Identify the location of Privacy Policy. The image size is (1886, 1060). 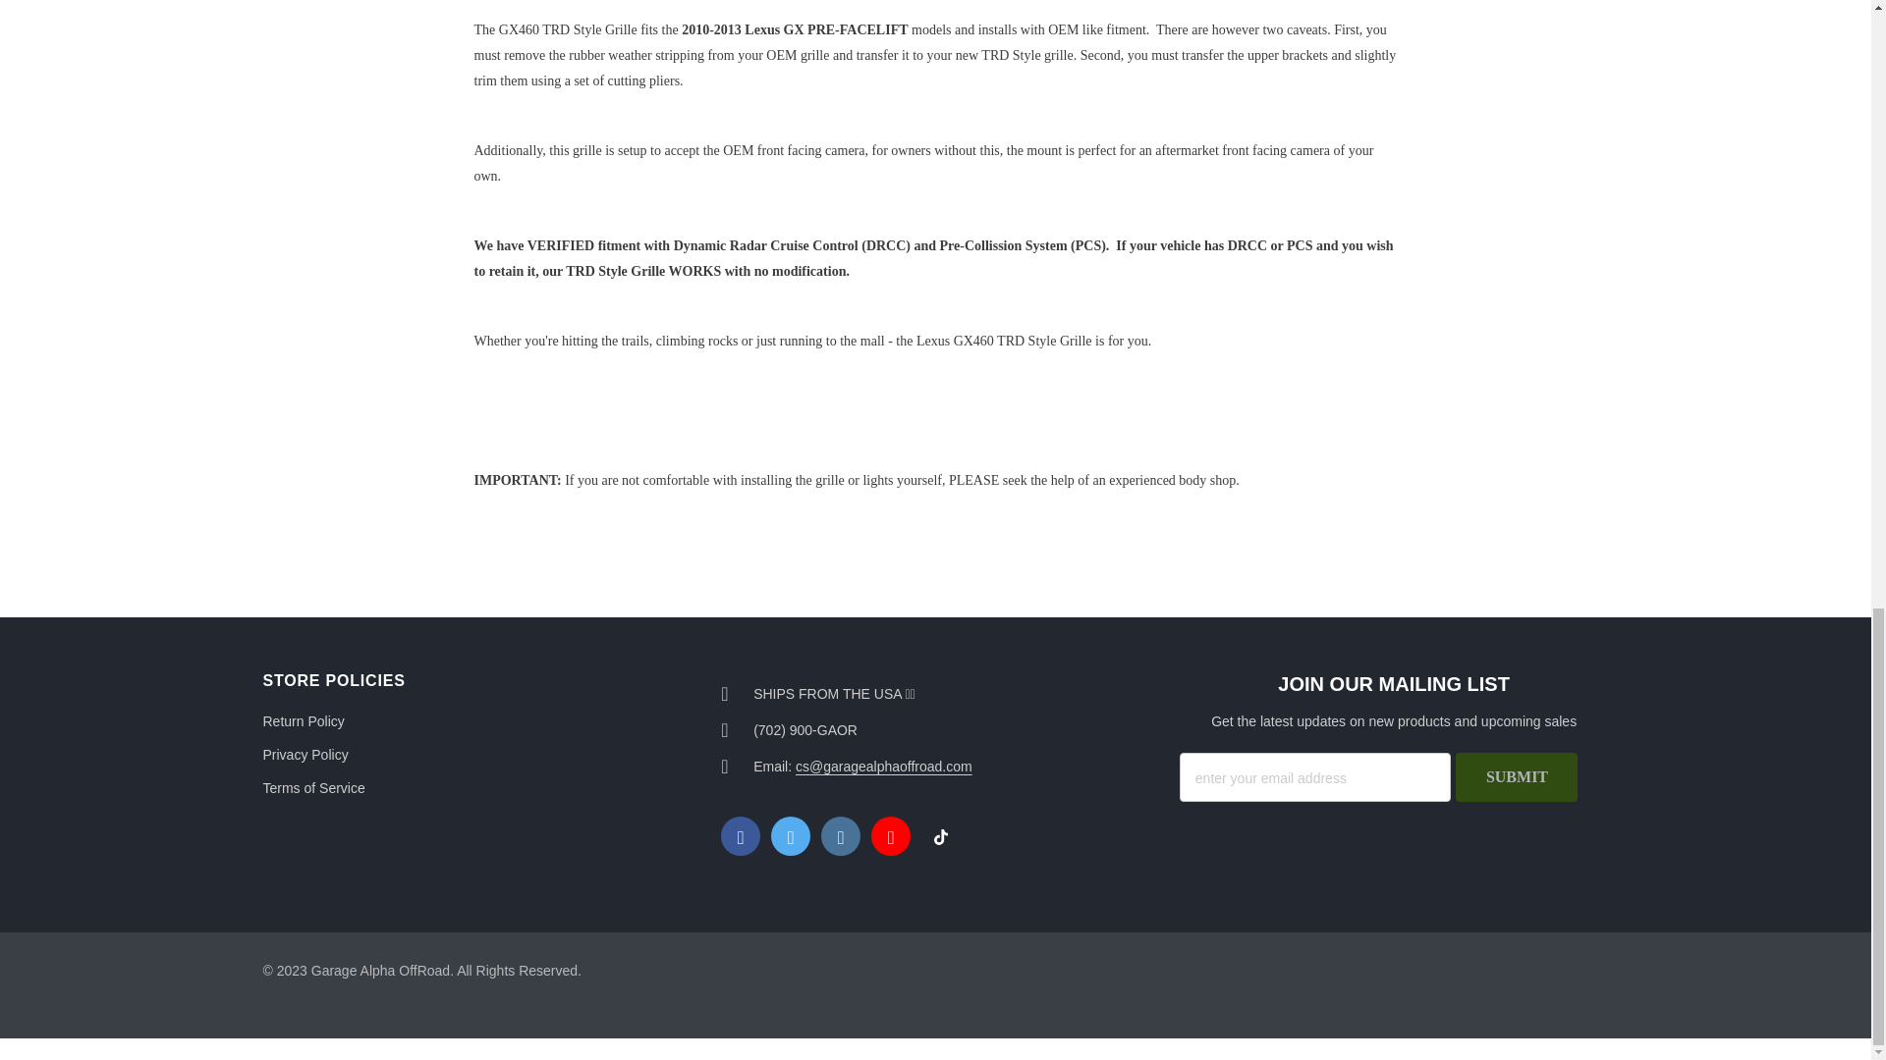
(306, 754).